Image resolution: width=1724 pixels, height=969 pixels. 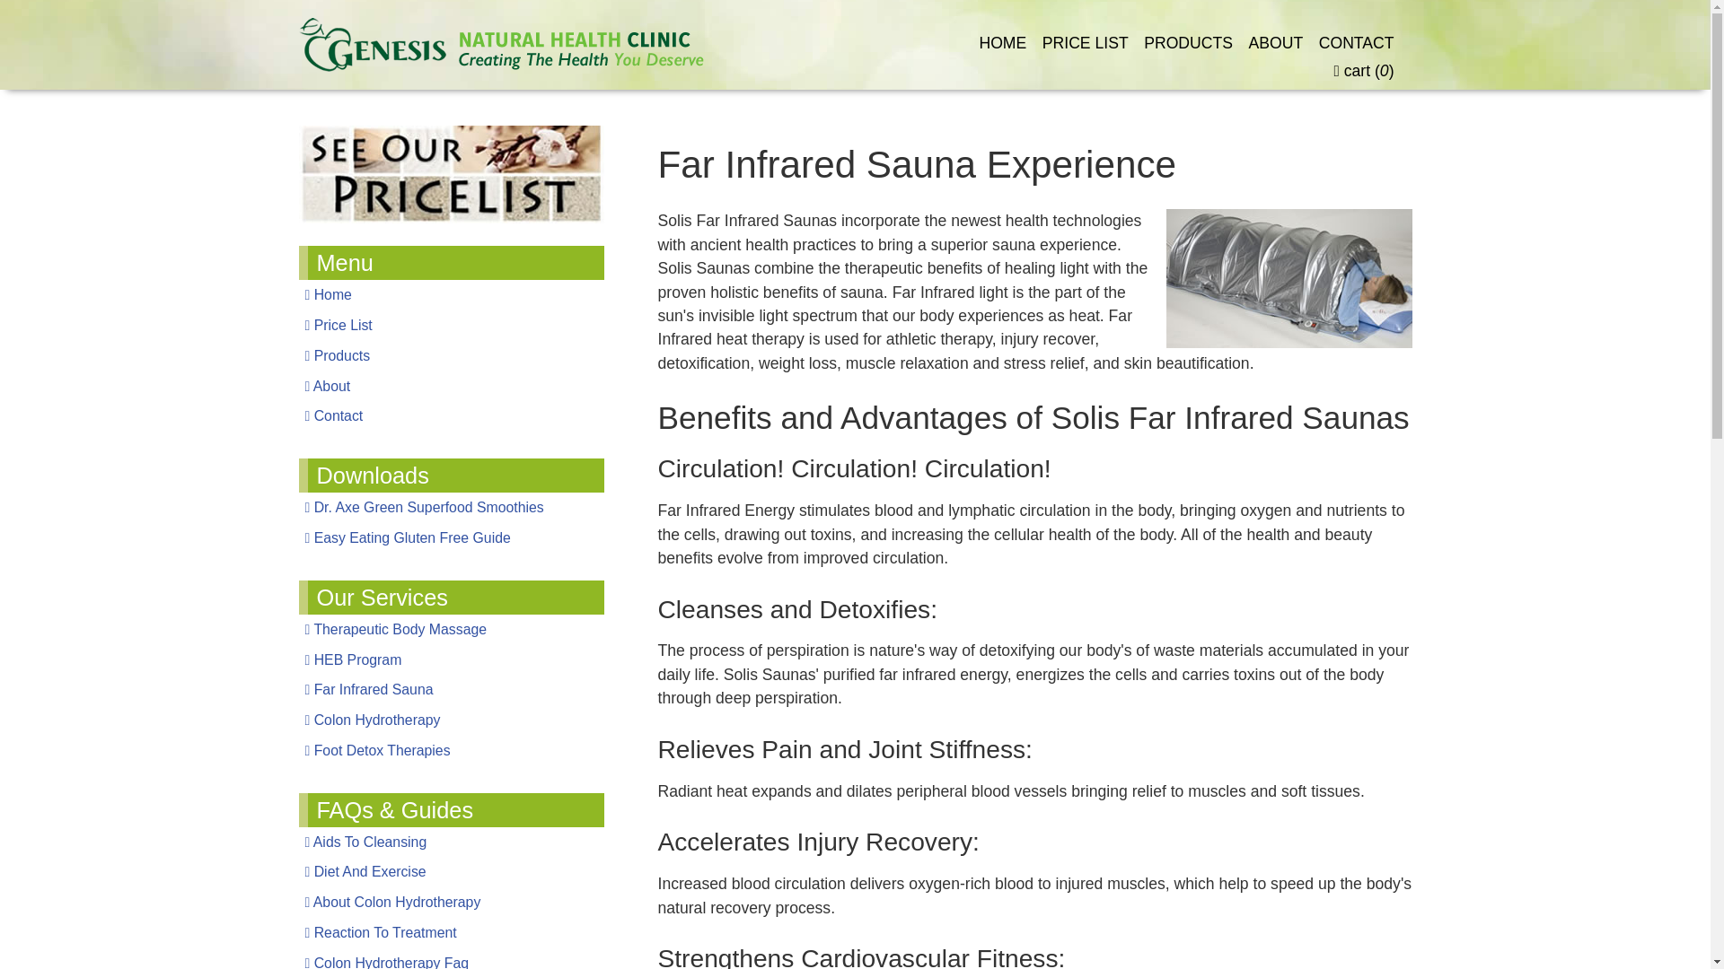 I want to click on foot-detox-therapies, so click(x=451, y=750).